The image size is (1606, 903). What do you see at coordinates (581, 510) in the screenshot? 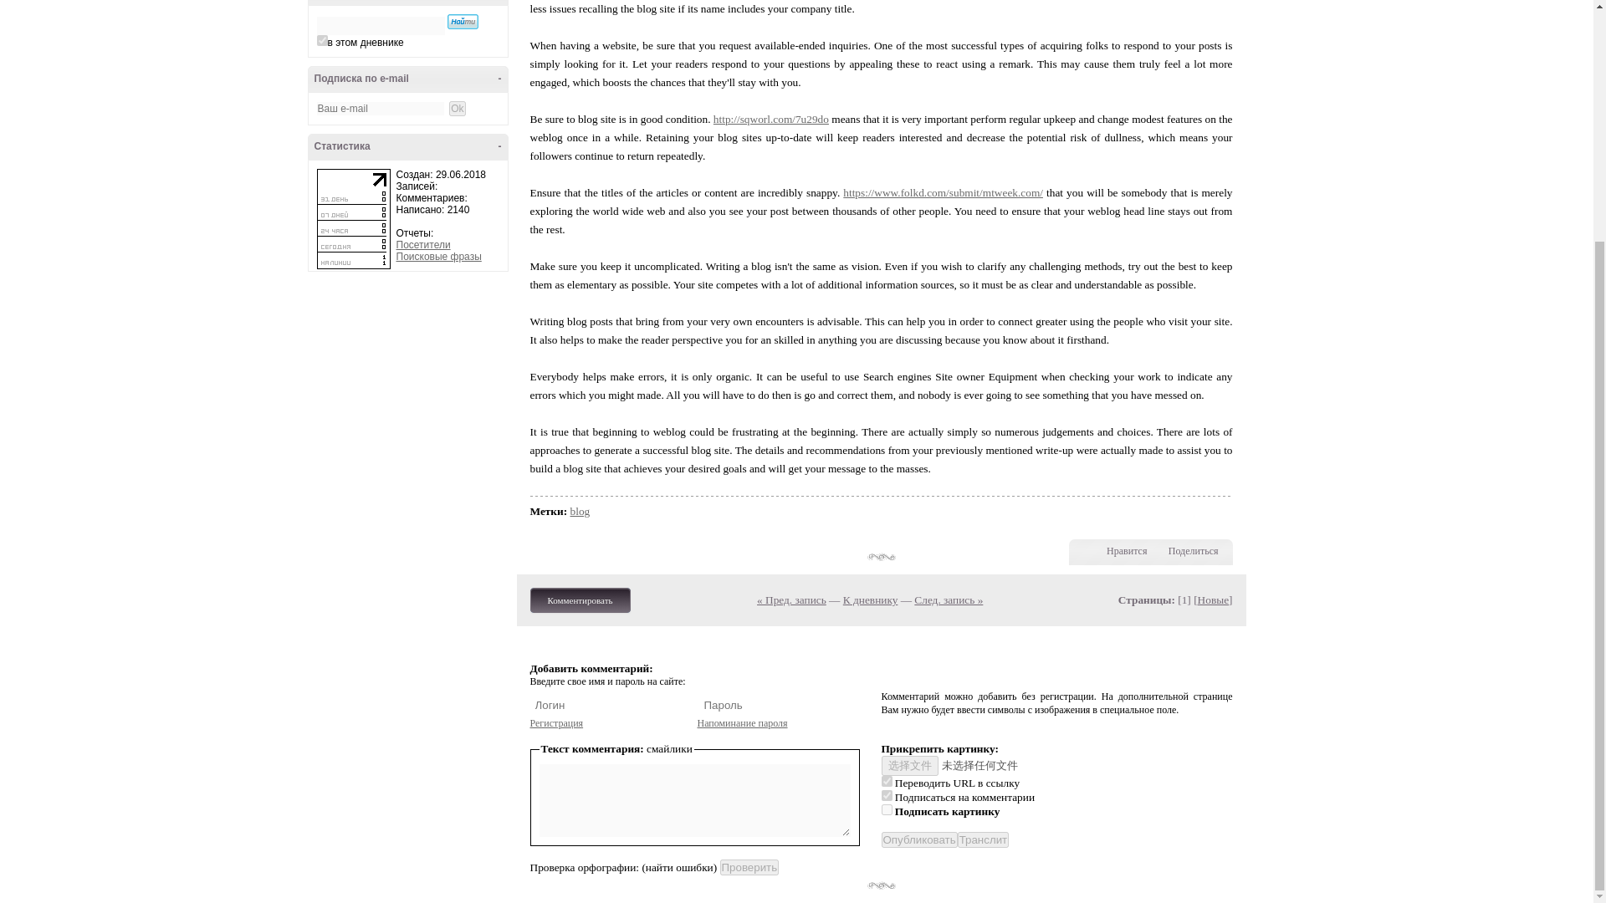
I see `blog` at bounding box center [581, 510].